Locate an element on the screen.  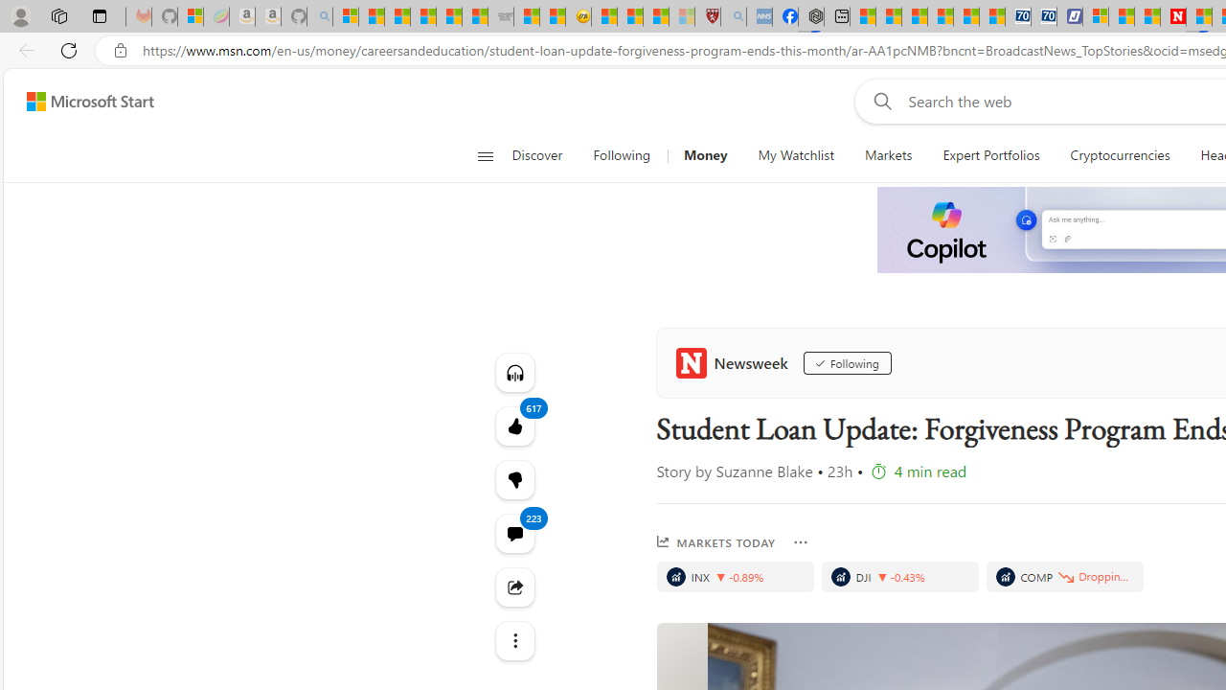
COMP, NASDAQ. Price is 17,619.35. Decreased by -1.67% is located at coordinates (1065, 577).